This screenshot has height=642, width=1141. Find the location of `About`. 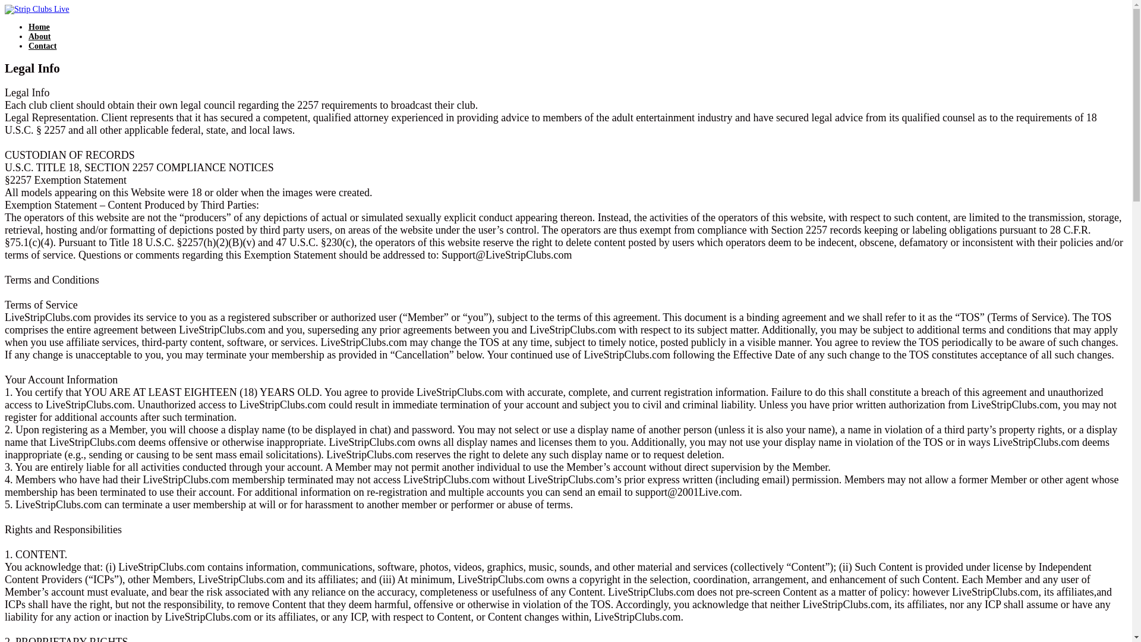

About is located at coordinates (39, 37).